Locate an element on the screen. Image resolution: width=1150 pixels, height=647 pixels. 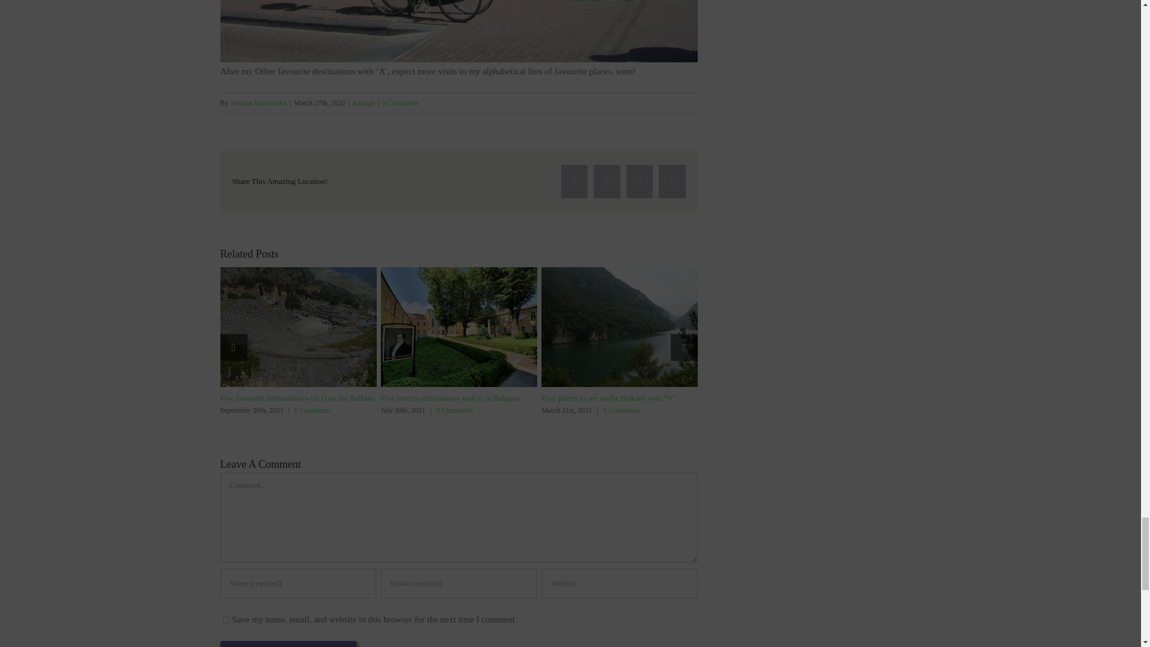
Ratings is located at coordinates (364, 103).